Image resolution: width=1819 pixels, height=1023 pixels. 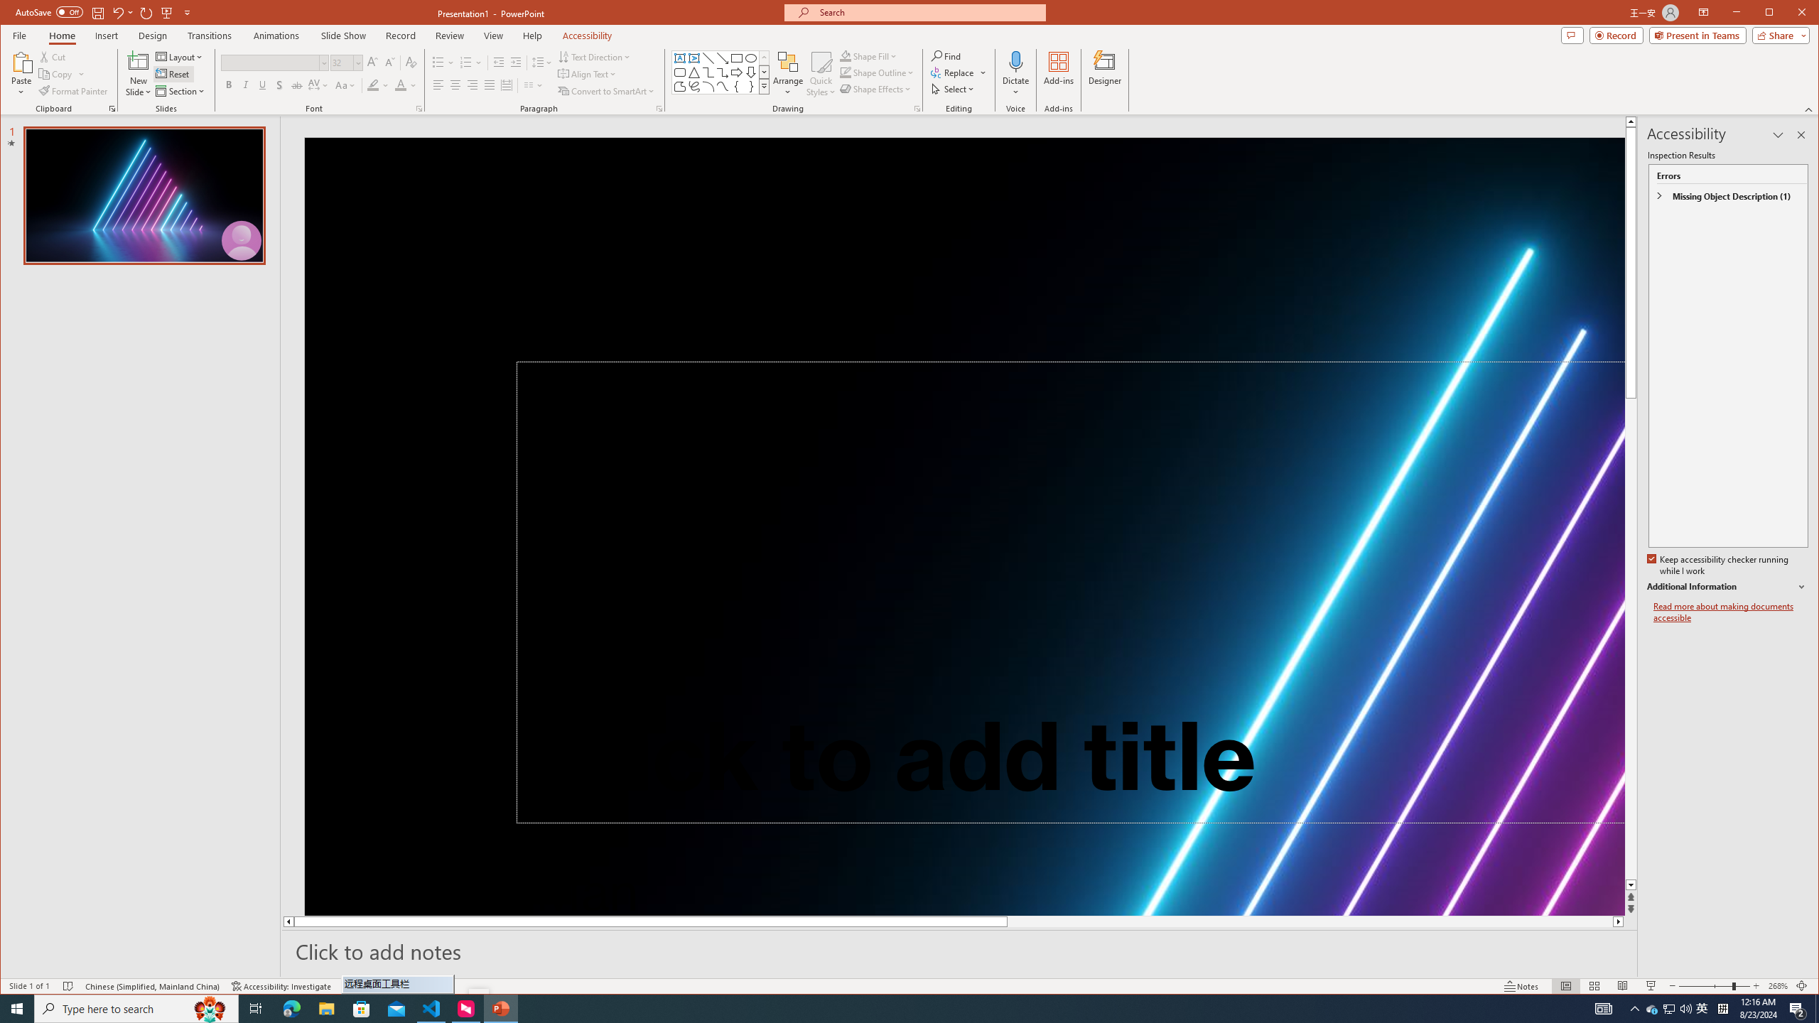 I want to click on Reset, so click(x=173, y=74).